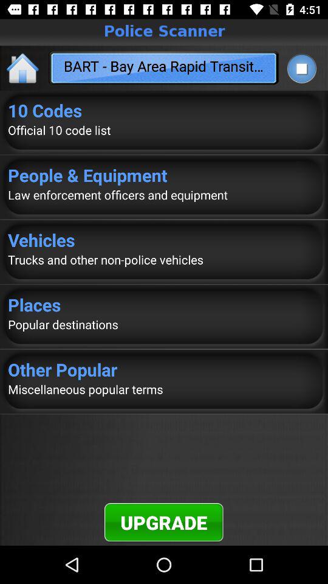  Describe the element at coordinates (164, 259) in the screenshot. I see `launch trucks and other icon` at that location.